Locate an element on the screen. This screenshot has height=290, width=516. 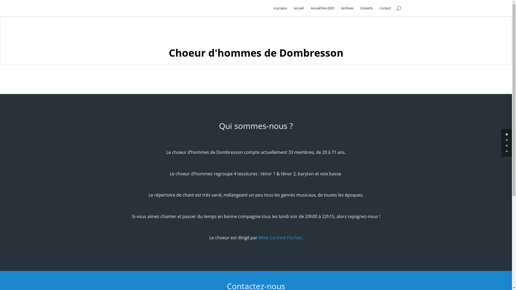
A propos is located at coordinates (280, 11).